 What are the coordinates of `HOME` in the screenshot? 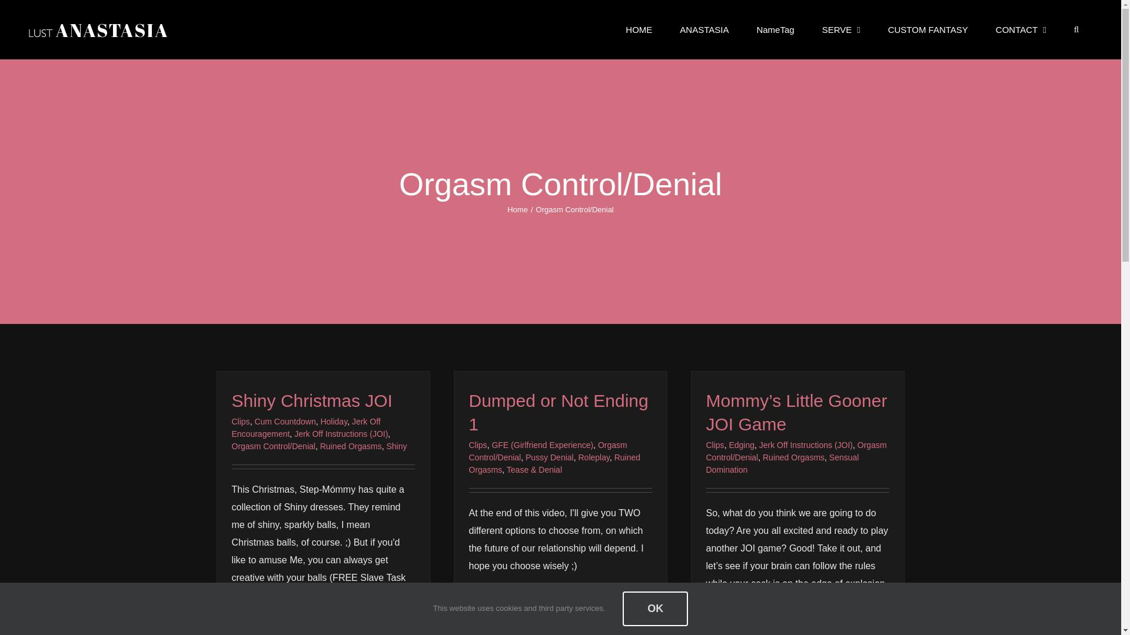 It's located at (639, 29).